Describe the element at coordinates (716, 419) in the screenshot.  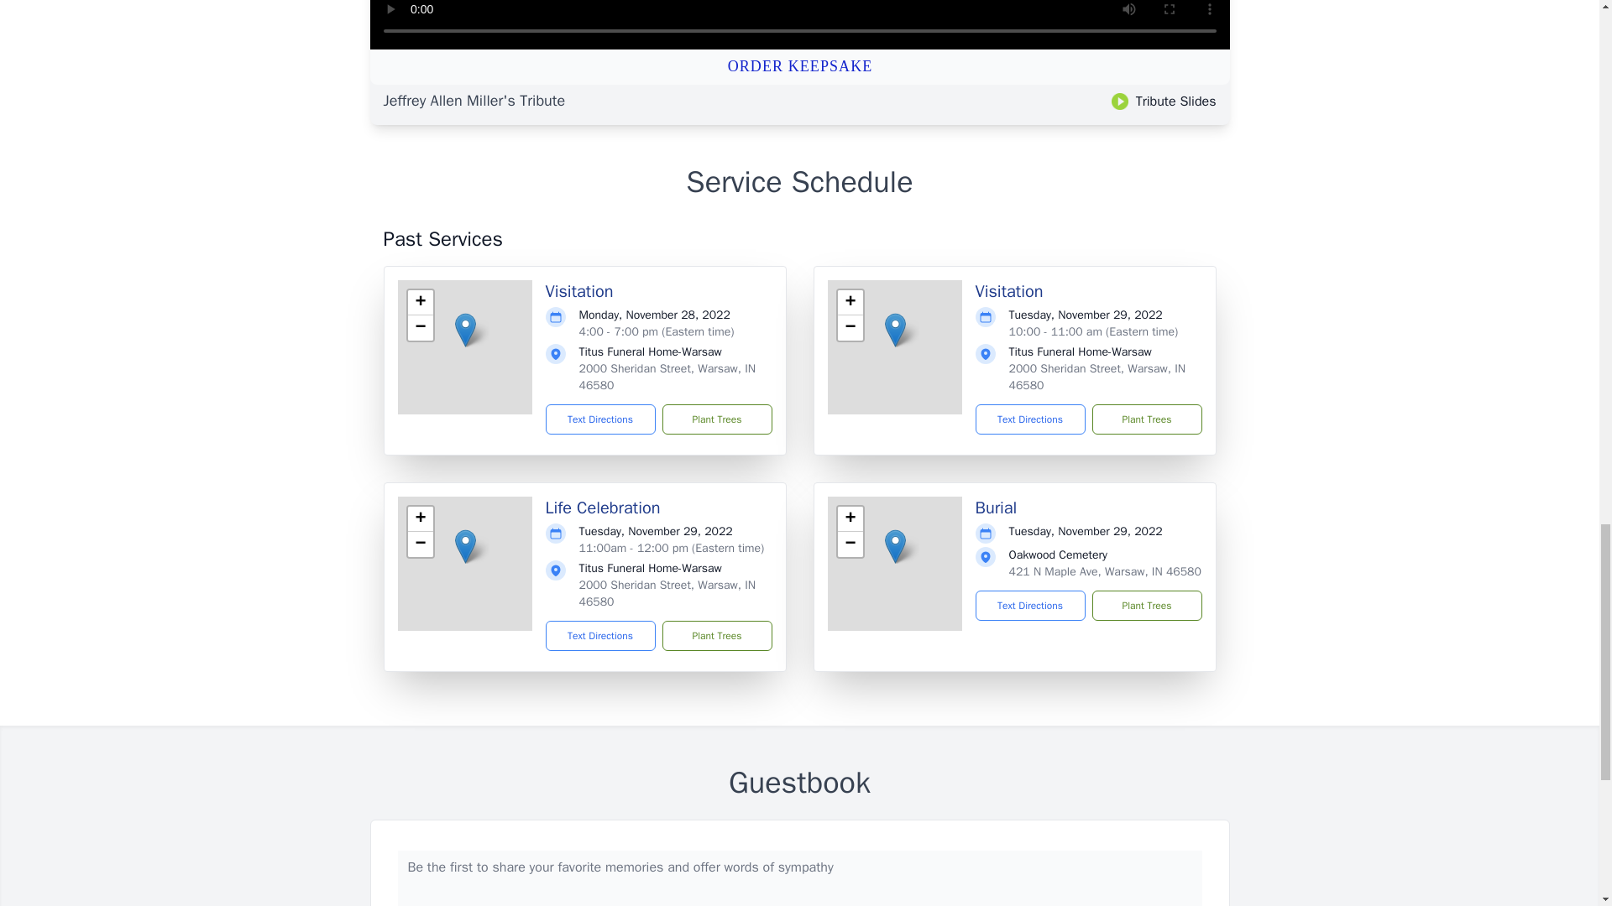
I see `Plant Trees` at that location.